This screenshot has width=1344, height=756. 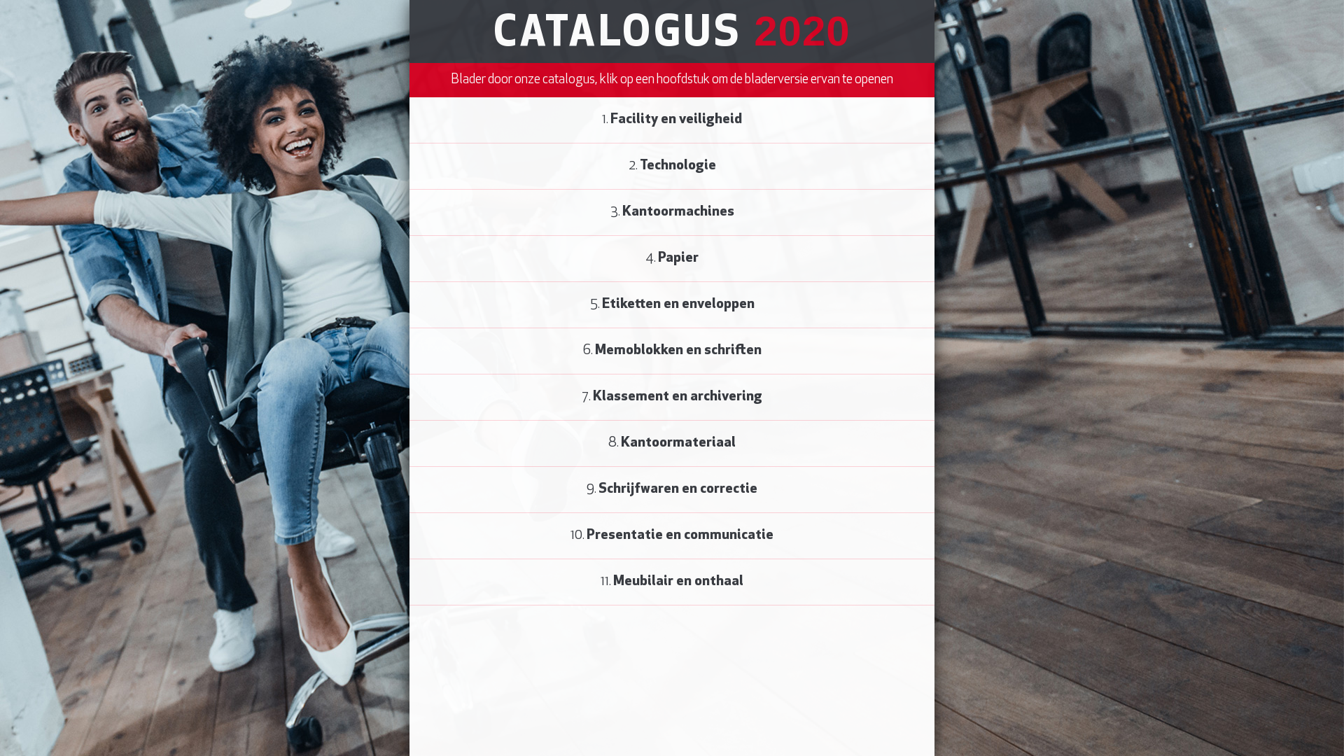 I want to click on 4. Papier, so click(x=672, y=259).